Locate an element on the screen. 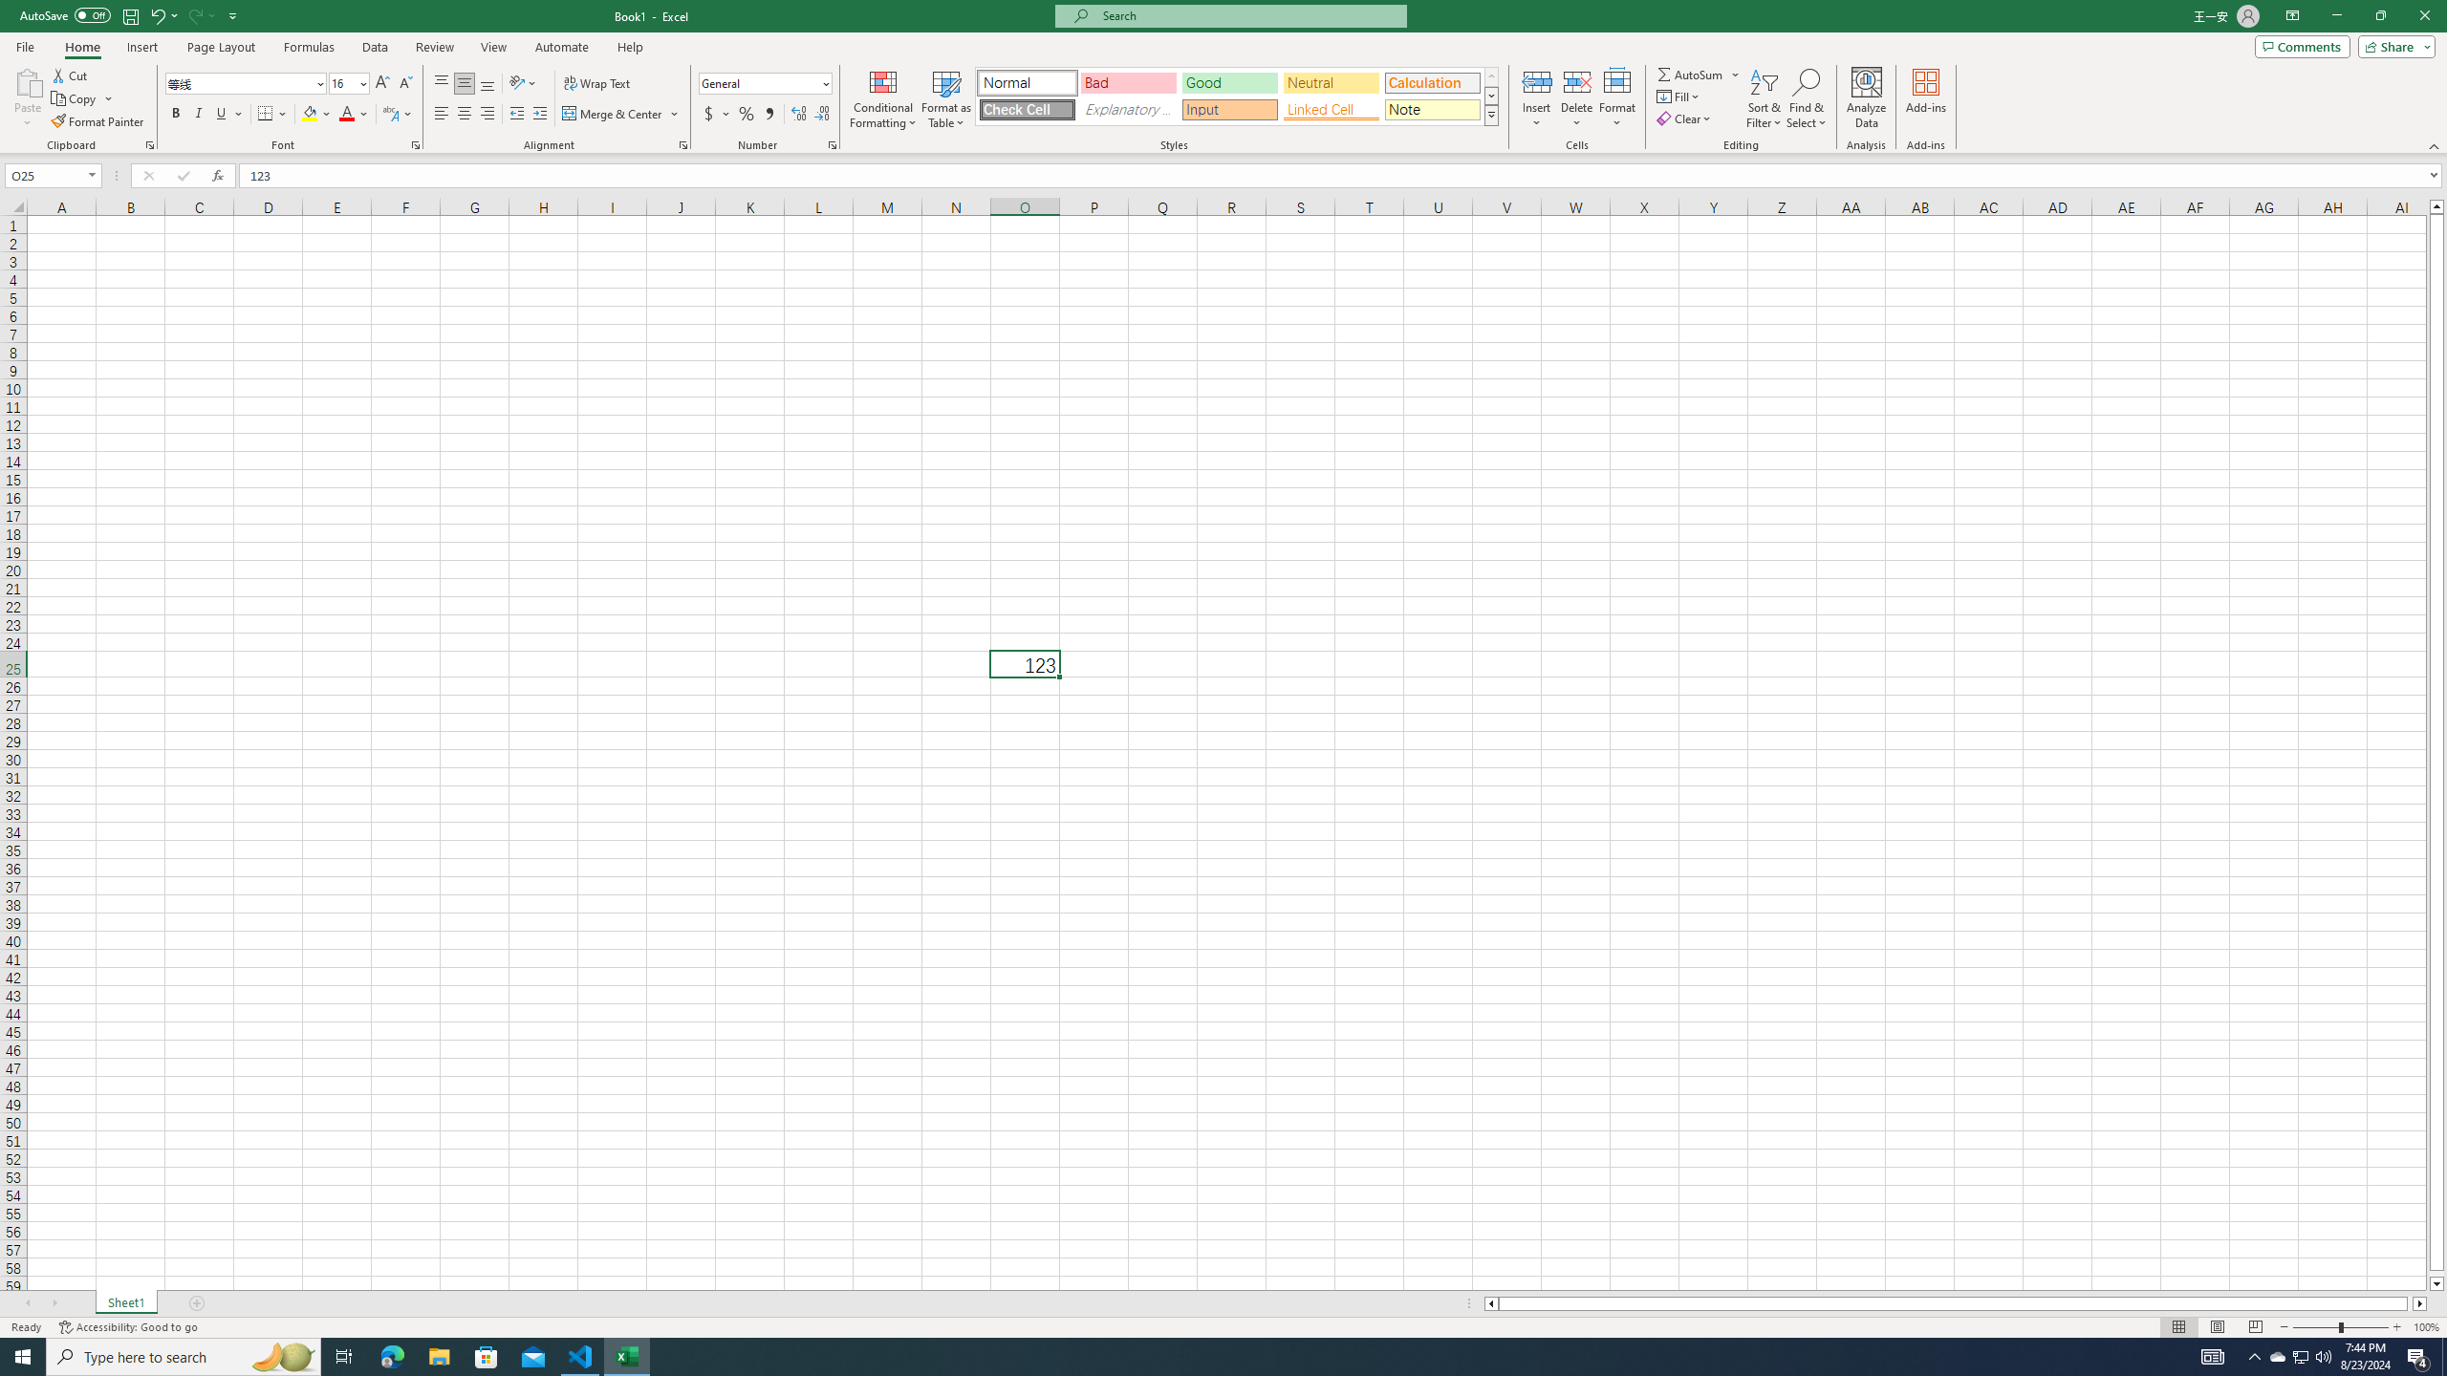  Linked Cell is located at coordinates (1331, 109).